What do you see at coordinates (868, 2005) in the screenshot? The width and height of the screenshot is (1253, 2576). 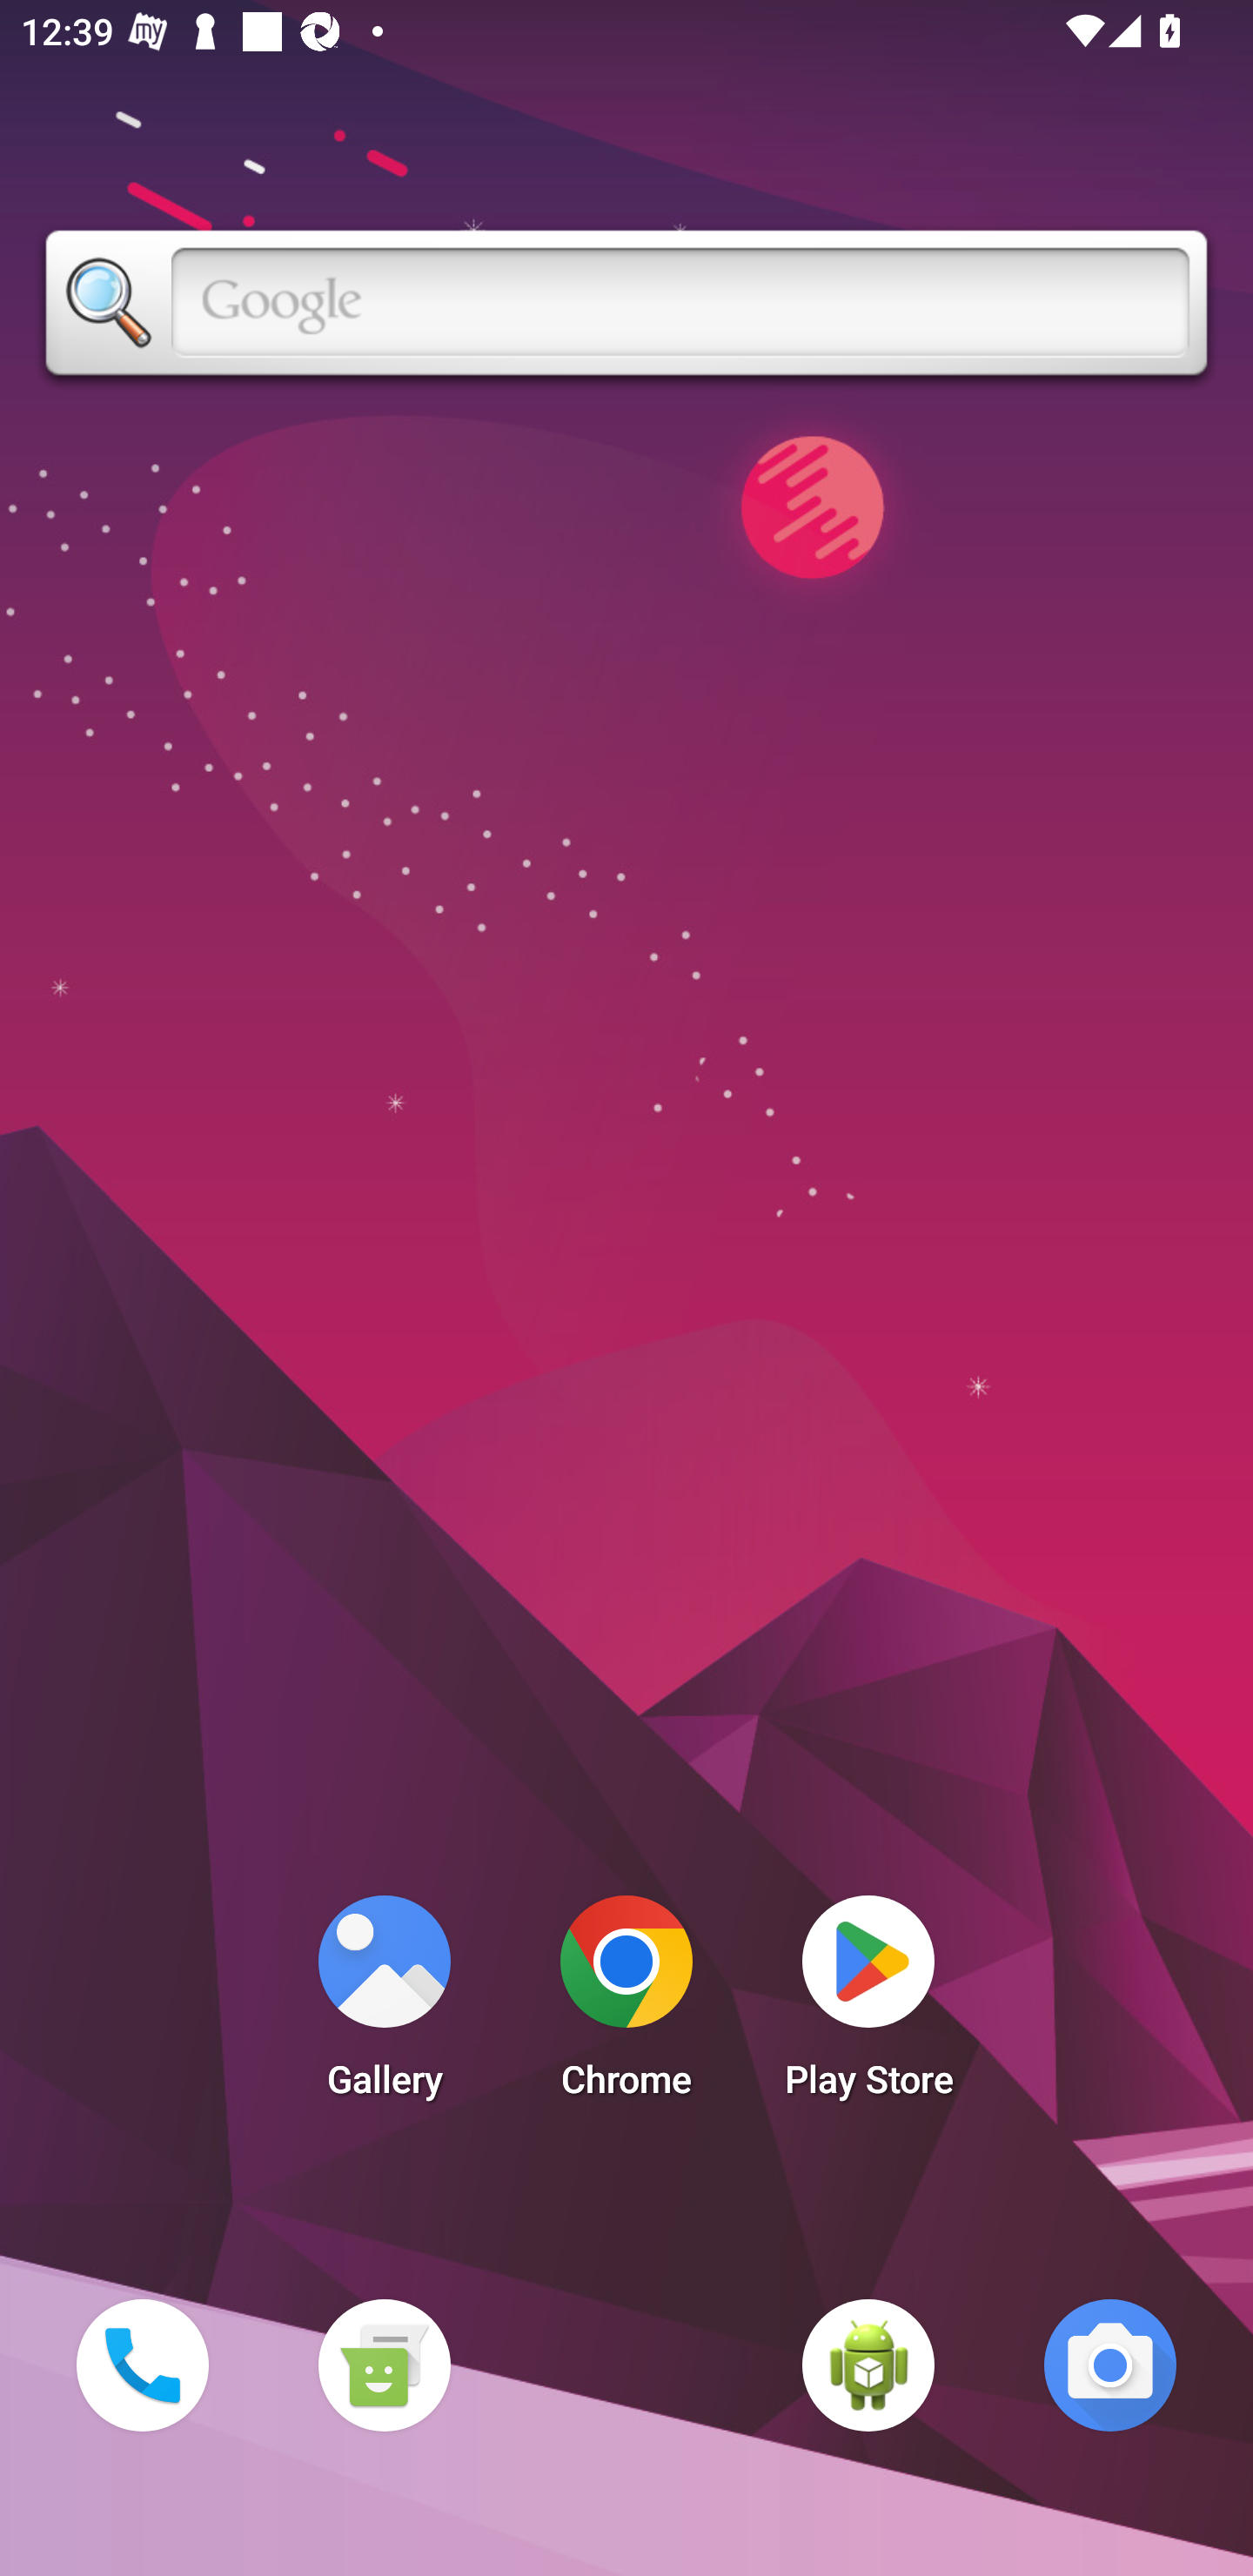 I see `Play Store` at bounding box center [868, 2005].